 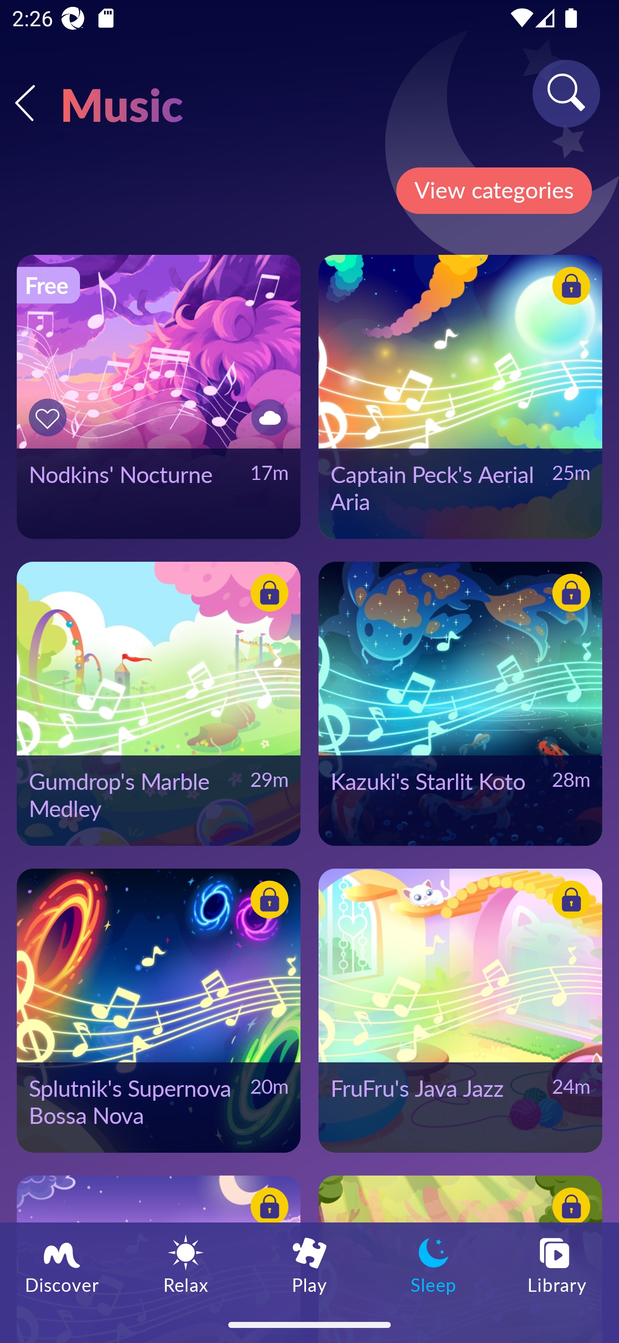 What do you see at coordinates (267, 902) in the screenshot?
I see `Button` at bounding box center [267, 902].